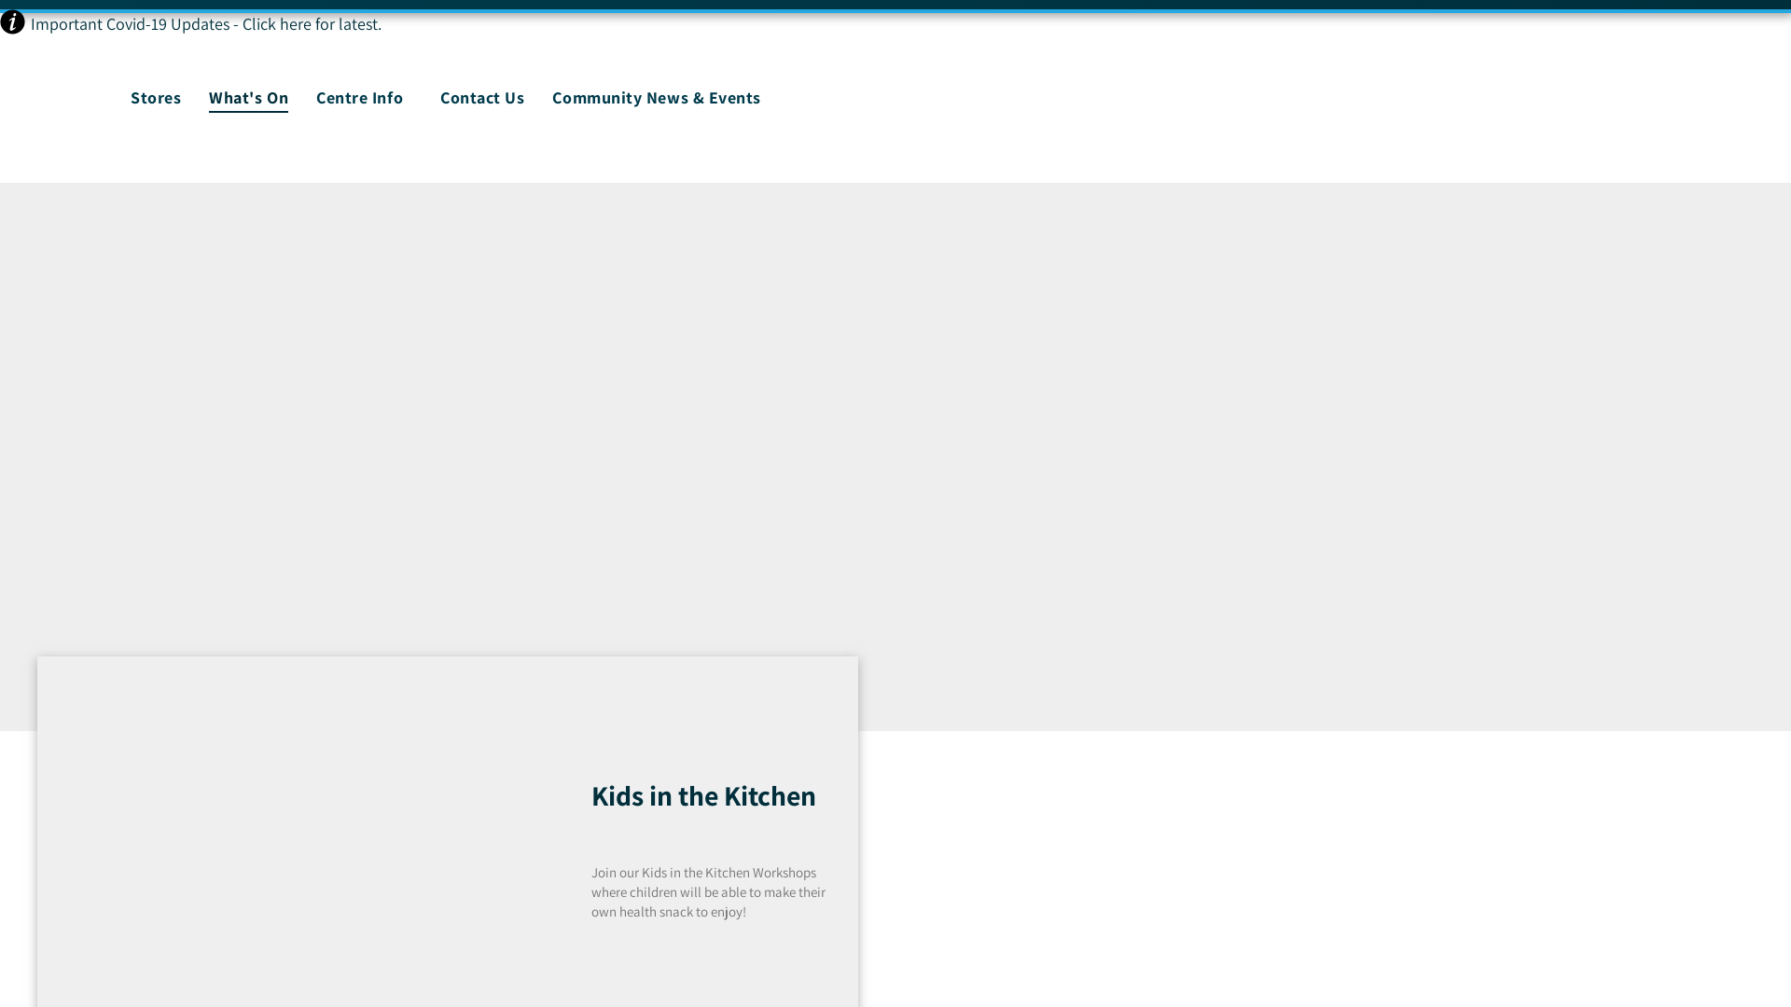 This screenshot has height=1007, width=1791. Describe the element at coordinates (720, 796) in the screenshot. I see `Kids in the Kitchen` at that location.